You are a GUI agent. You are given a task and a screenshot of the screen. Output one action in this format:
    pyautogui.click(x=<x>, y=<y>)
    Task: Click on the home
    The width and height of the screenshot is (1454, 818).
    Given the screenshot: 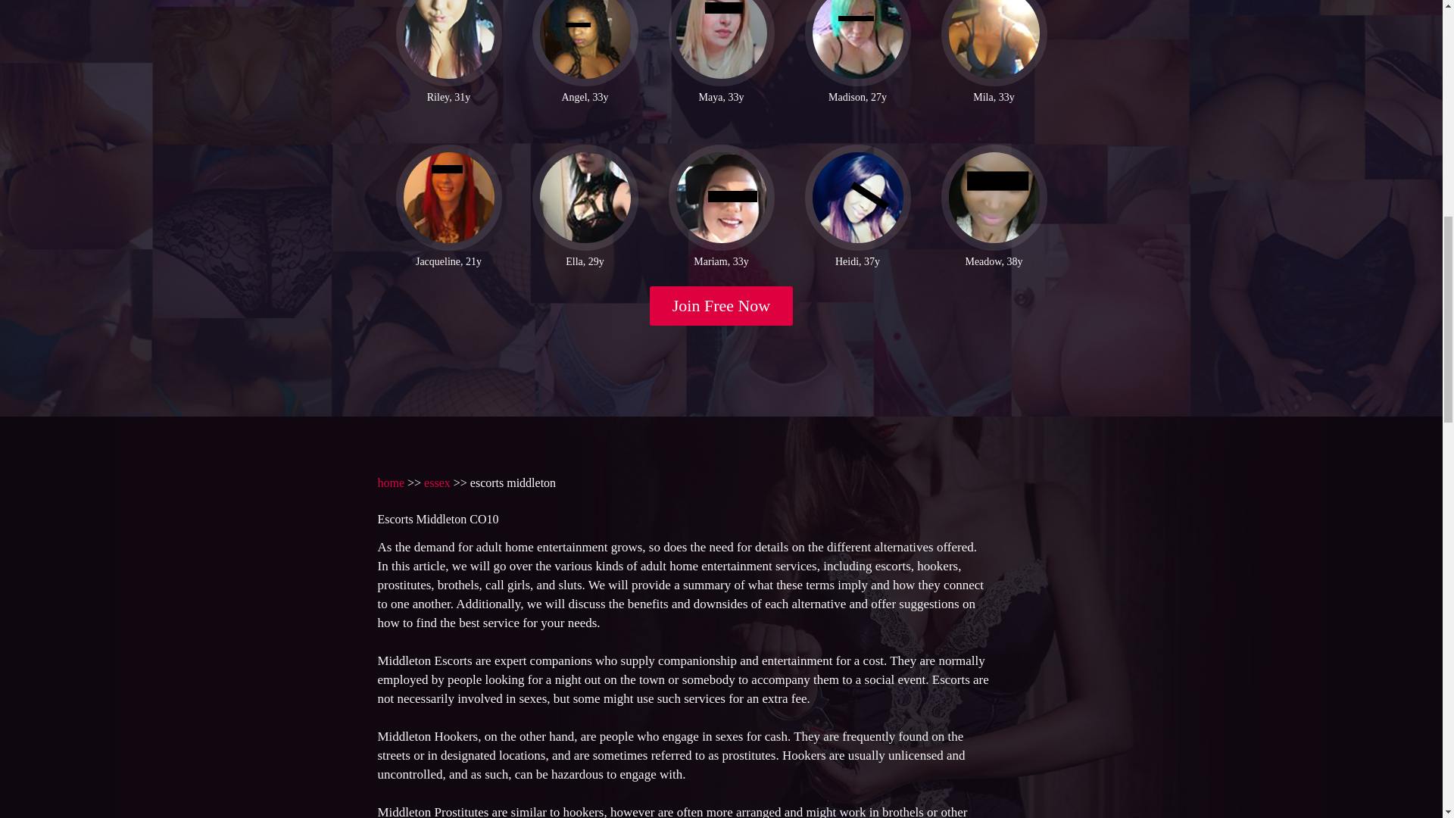 What is the action you would take?
    pyautogui.click(x=390, y=482)
    